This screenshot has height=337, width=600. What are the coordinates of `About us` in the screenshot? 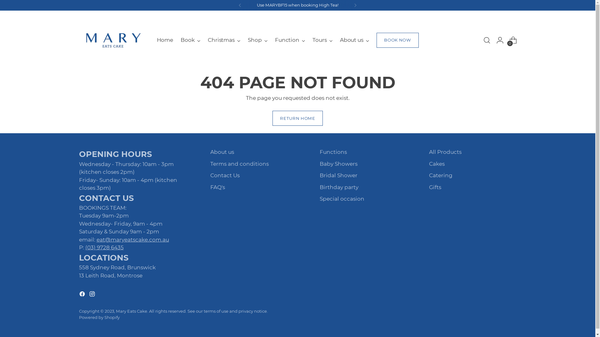 It's located at (354, 40).